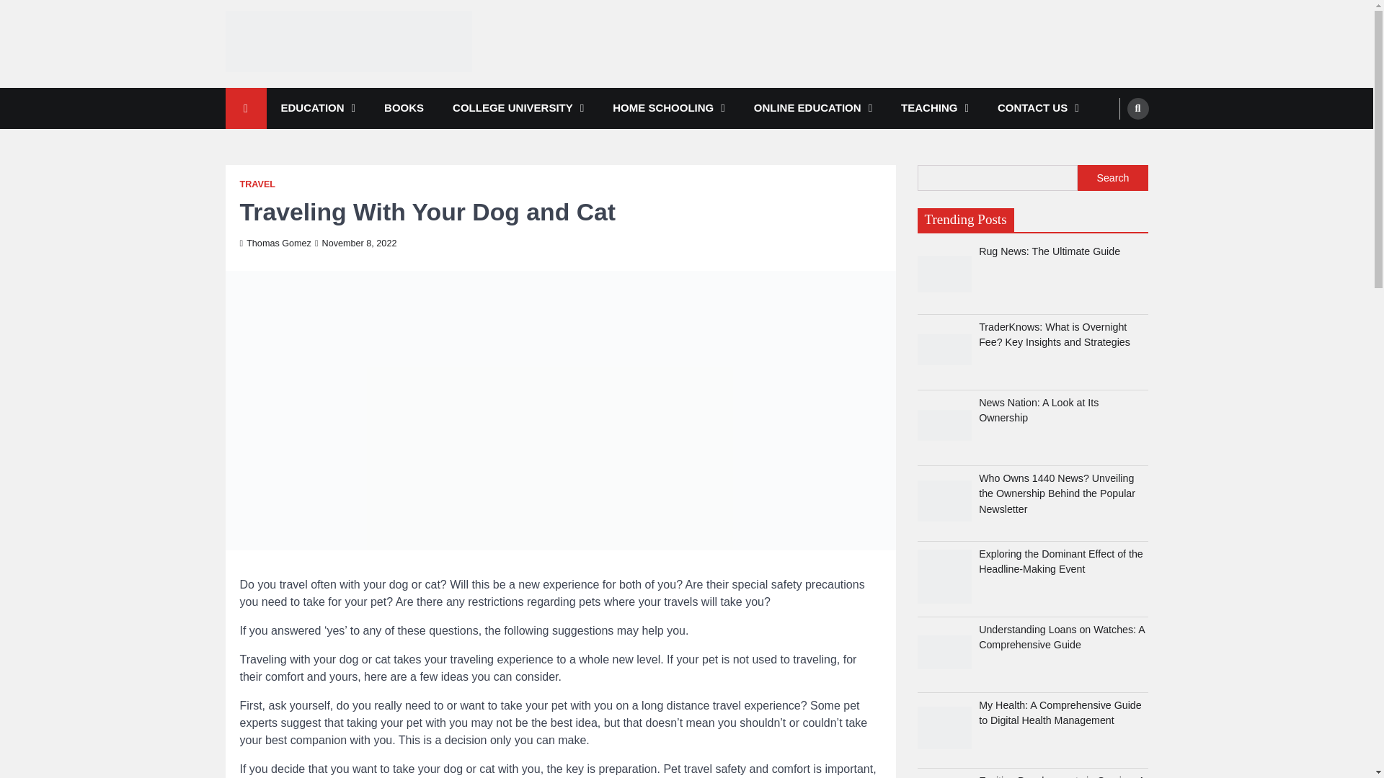  I want to click on Exploring the Dominant Effect of the Headline-Making Event, so click(944, 576).